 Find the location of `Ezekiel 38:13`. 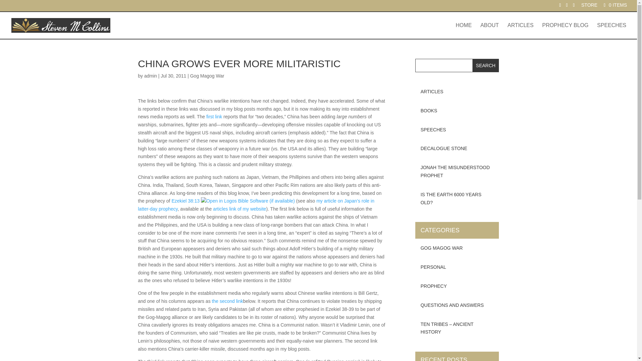

Ezekiel 38:13 is located at coordinates (185, 201).